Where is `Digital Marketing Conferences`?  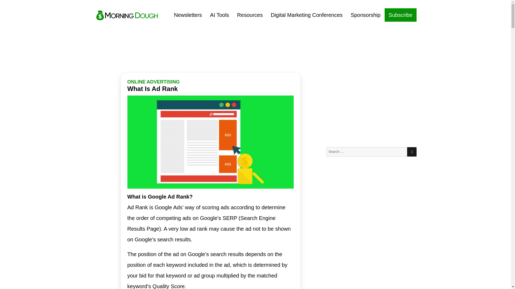
Digital Marketing Conferences is located at coordinates (307, 15).